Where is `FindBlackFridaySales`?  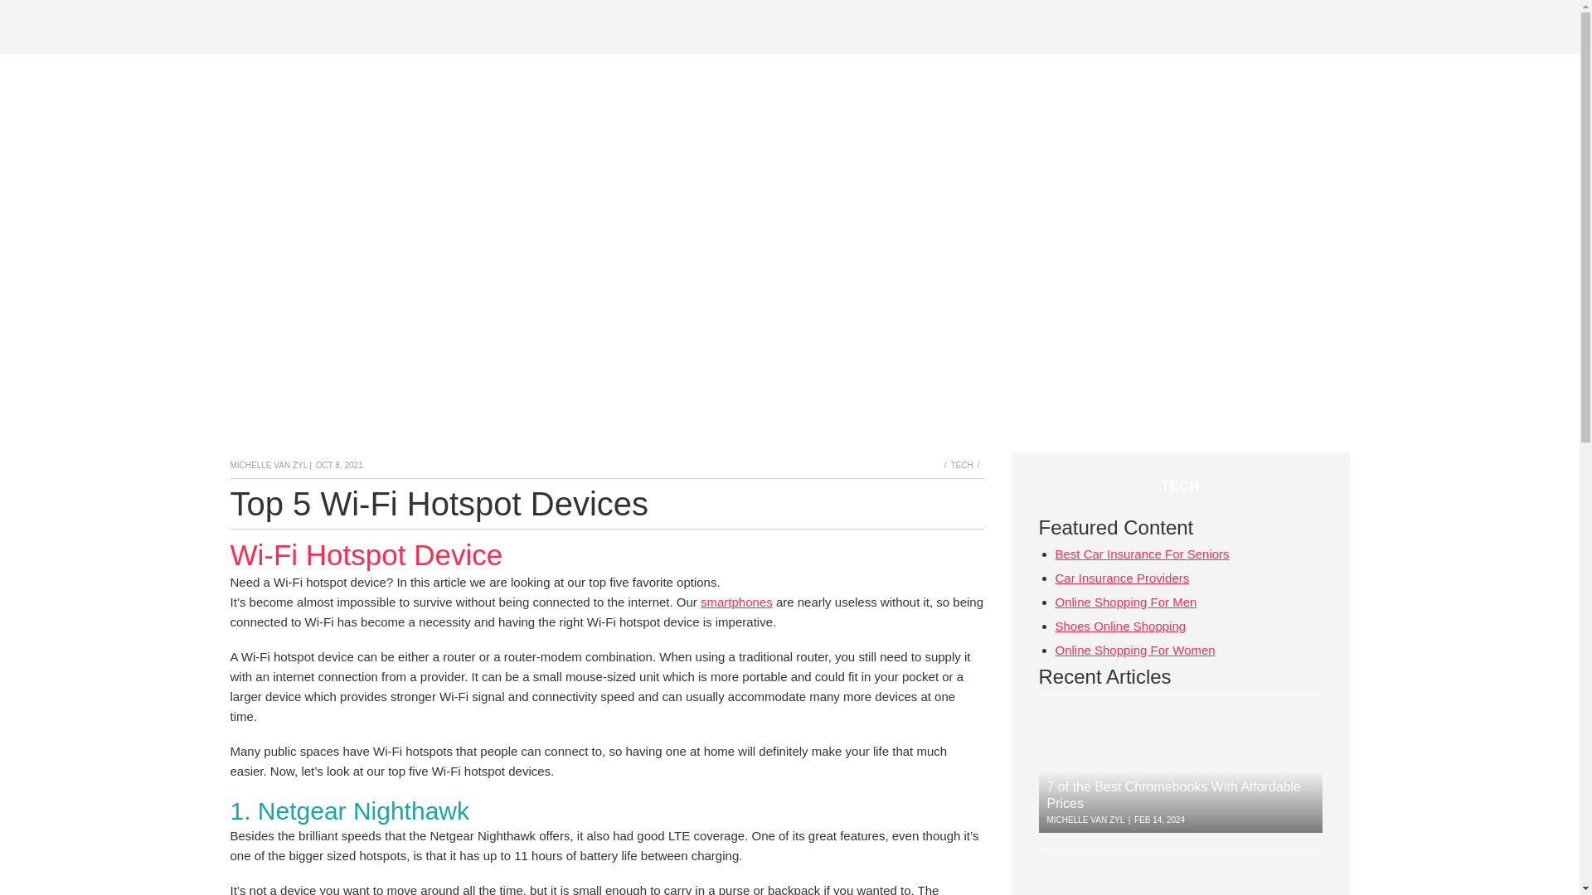 FindBlackFridaySales is located at coordinates (313, 27).